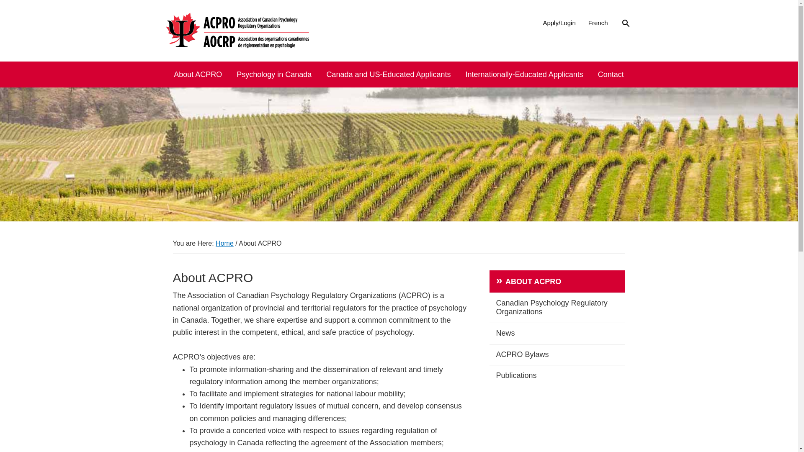  Describe the element at coordinates (0, 0) in the screenshot. I see `Skip to primary navigation` at that location.